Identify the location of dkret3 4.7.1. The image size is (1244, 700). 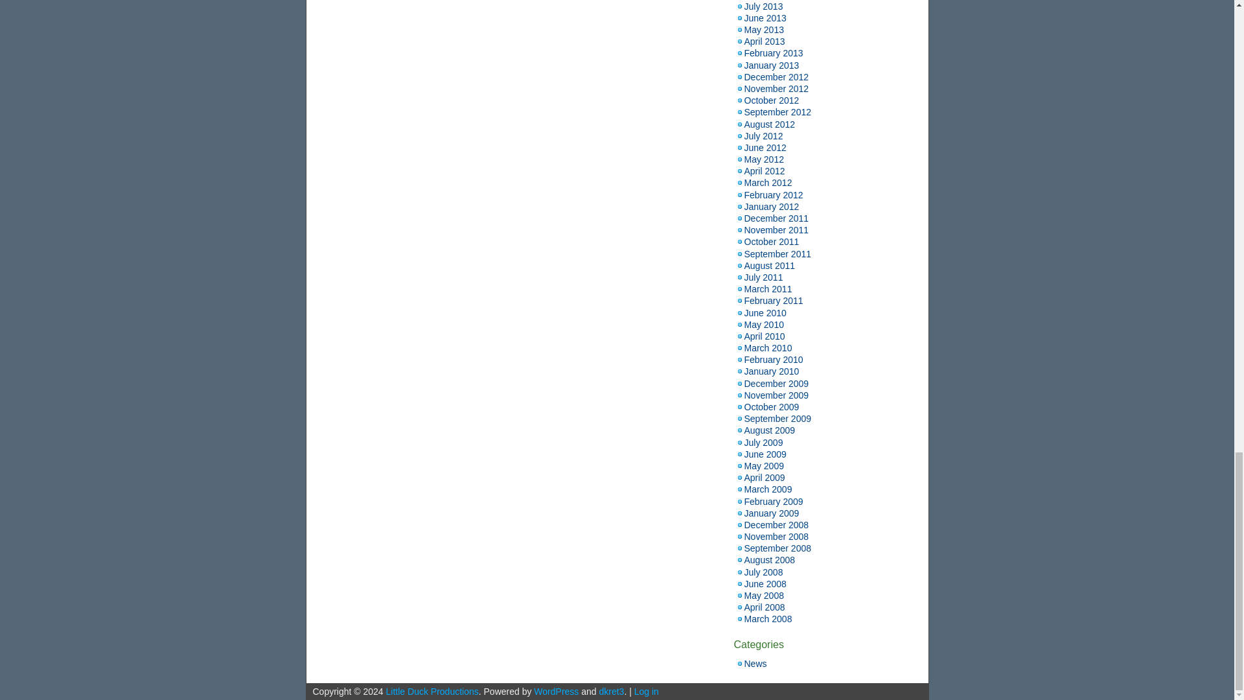
(611, 691).